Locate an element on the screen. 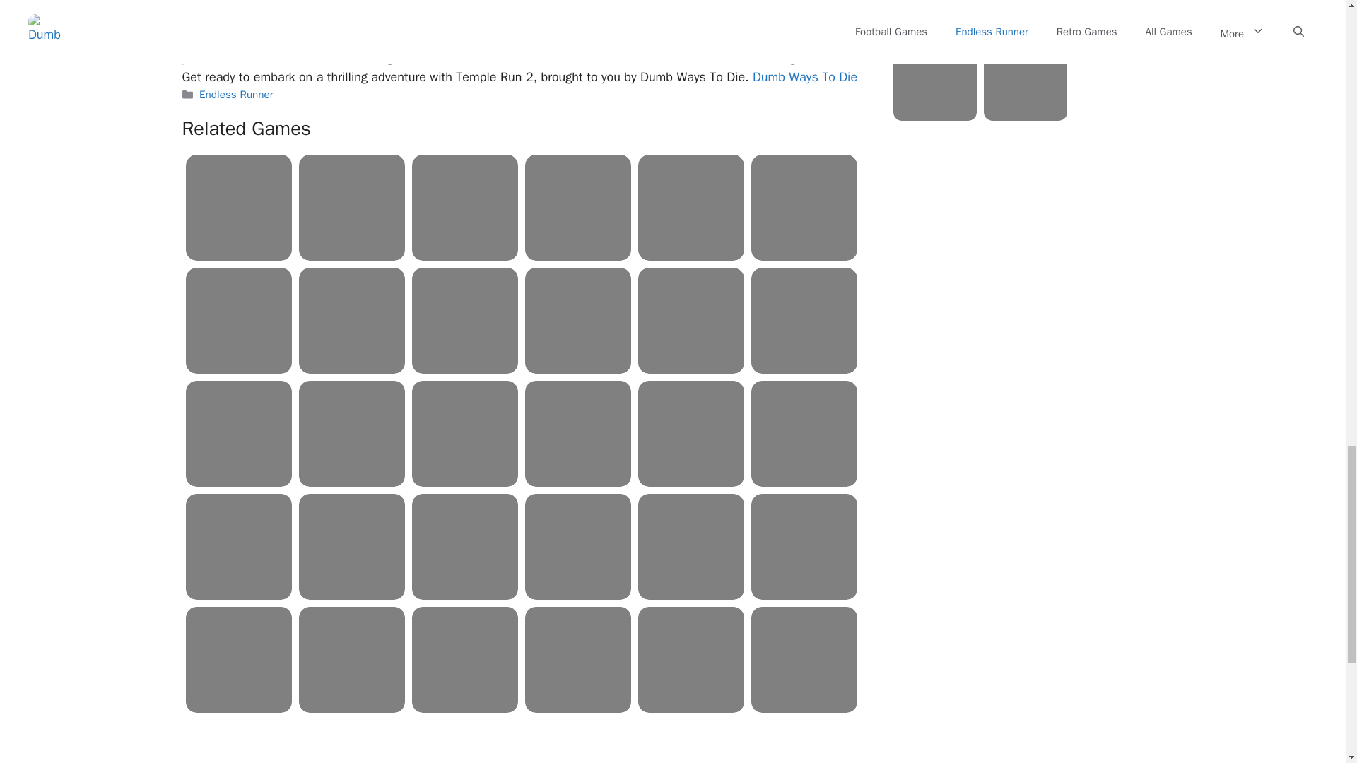 This screenshot has width=1357, height=763. Tunnel Rush is located at coordinates (351, 434).